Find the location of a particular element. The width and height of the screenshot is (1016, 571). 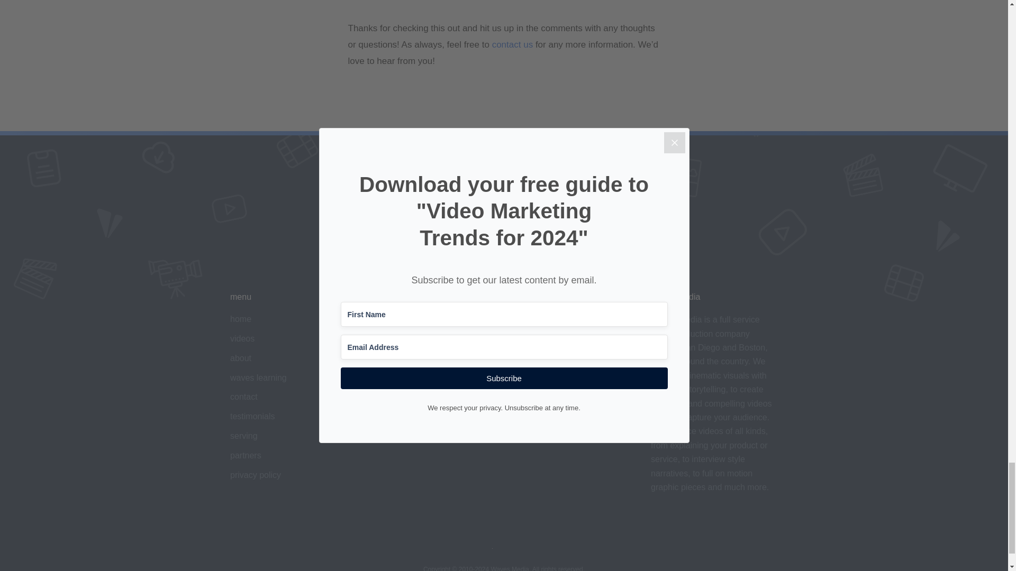

serving is located at coordinates (244, 436).